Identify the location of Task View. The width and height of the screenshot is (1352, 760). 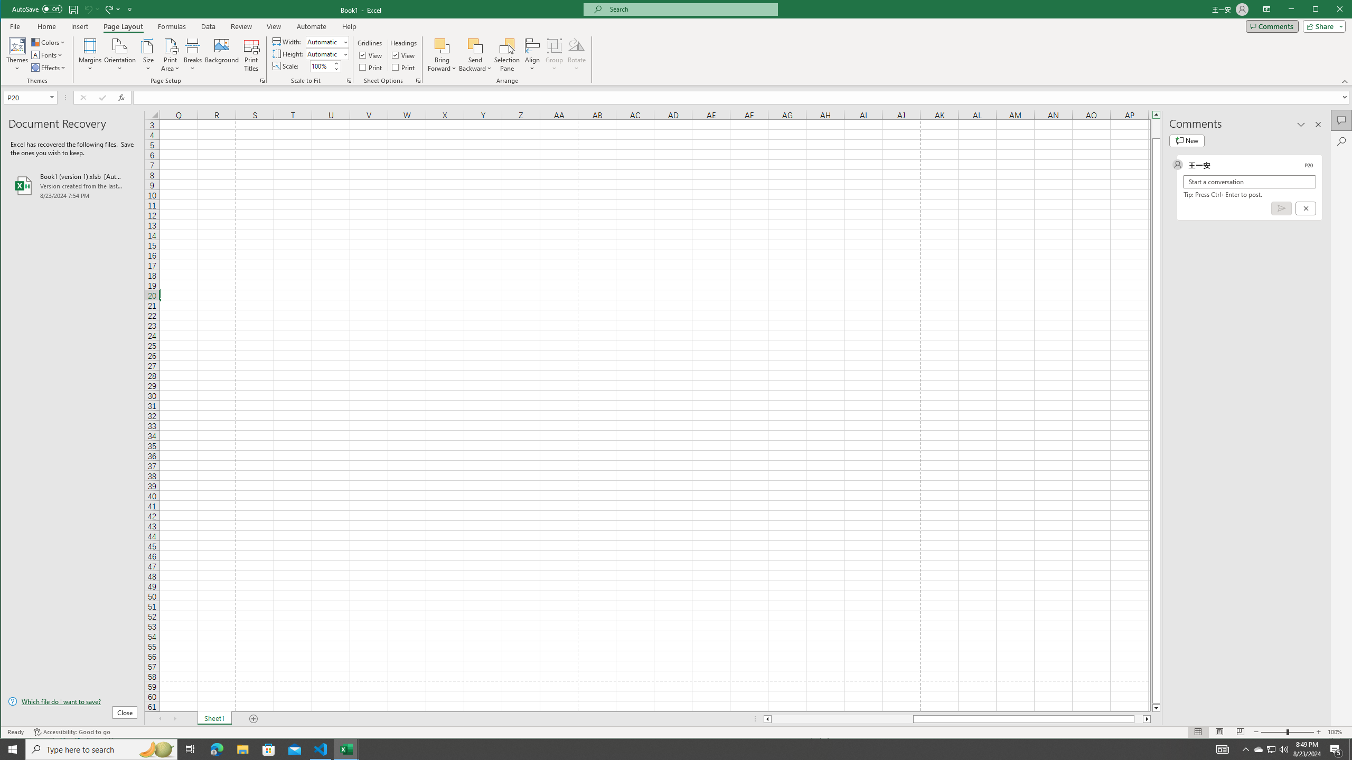
(190, 749).